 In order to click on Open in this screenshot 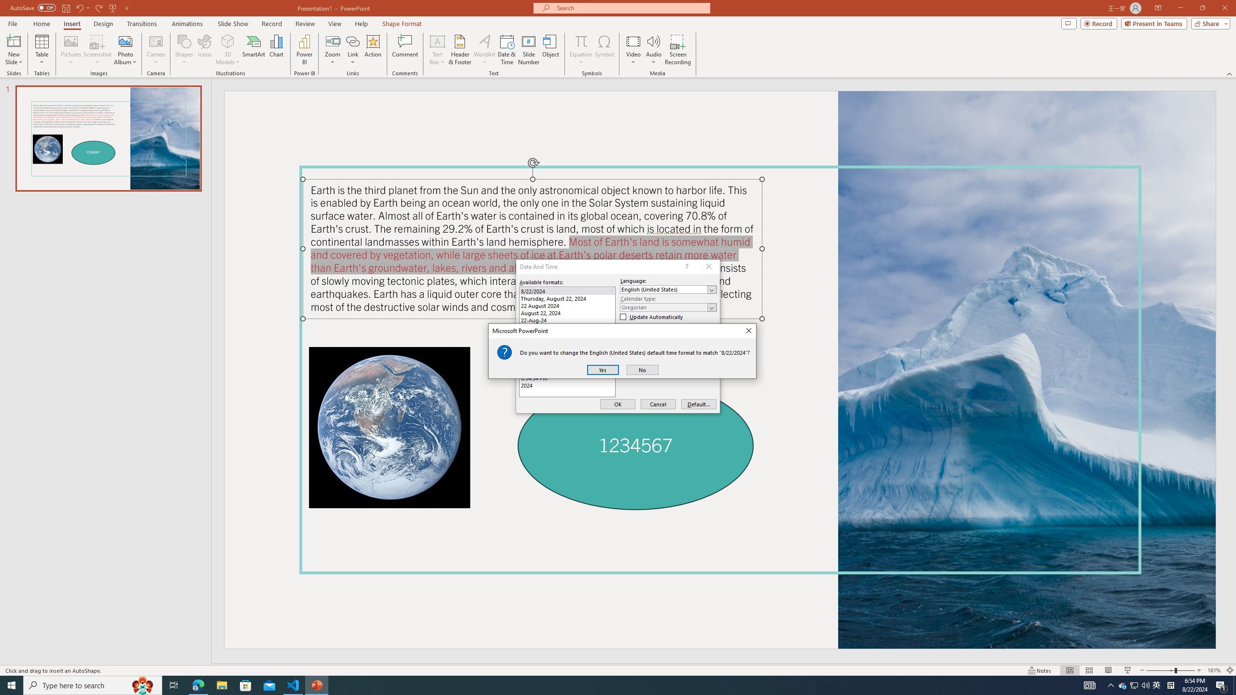, I will do `click(712, 307)`.